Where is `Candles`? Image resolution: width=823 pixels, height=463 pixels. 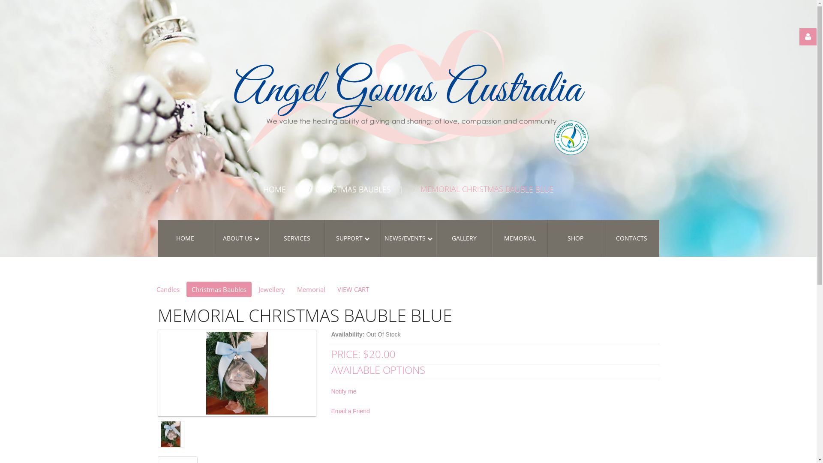 Candles is located at coordinates (168, 289).